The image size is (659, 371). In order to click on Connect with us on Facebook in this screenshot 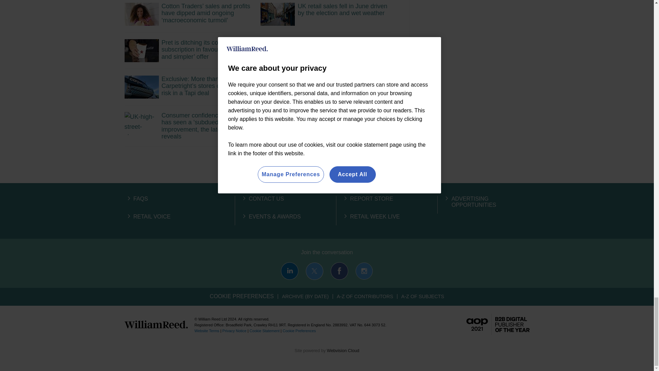, I will do `click(339, 271)`.